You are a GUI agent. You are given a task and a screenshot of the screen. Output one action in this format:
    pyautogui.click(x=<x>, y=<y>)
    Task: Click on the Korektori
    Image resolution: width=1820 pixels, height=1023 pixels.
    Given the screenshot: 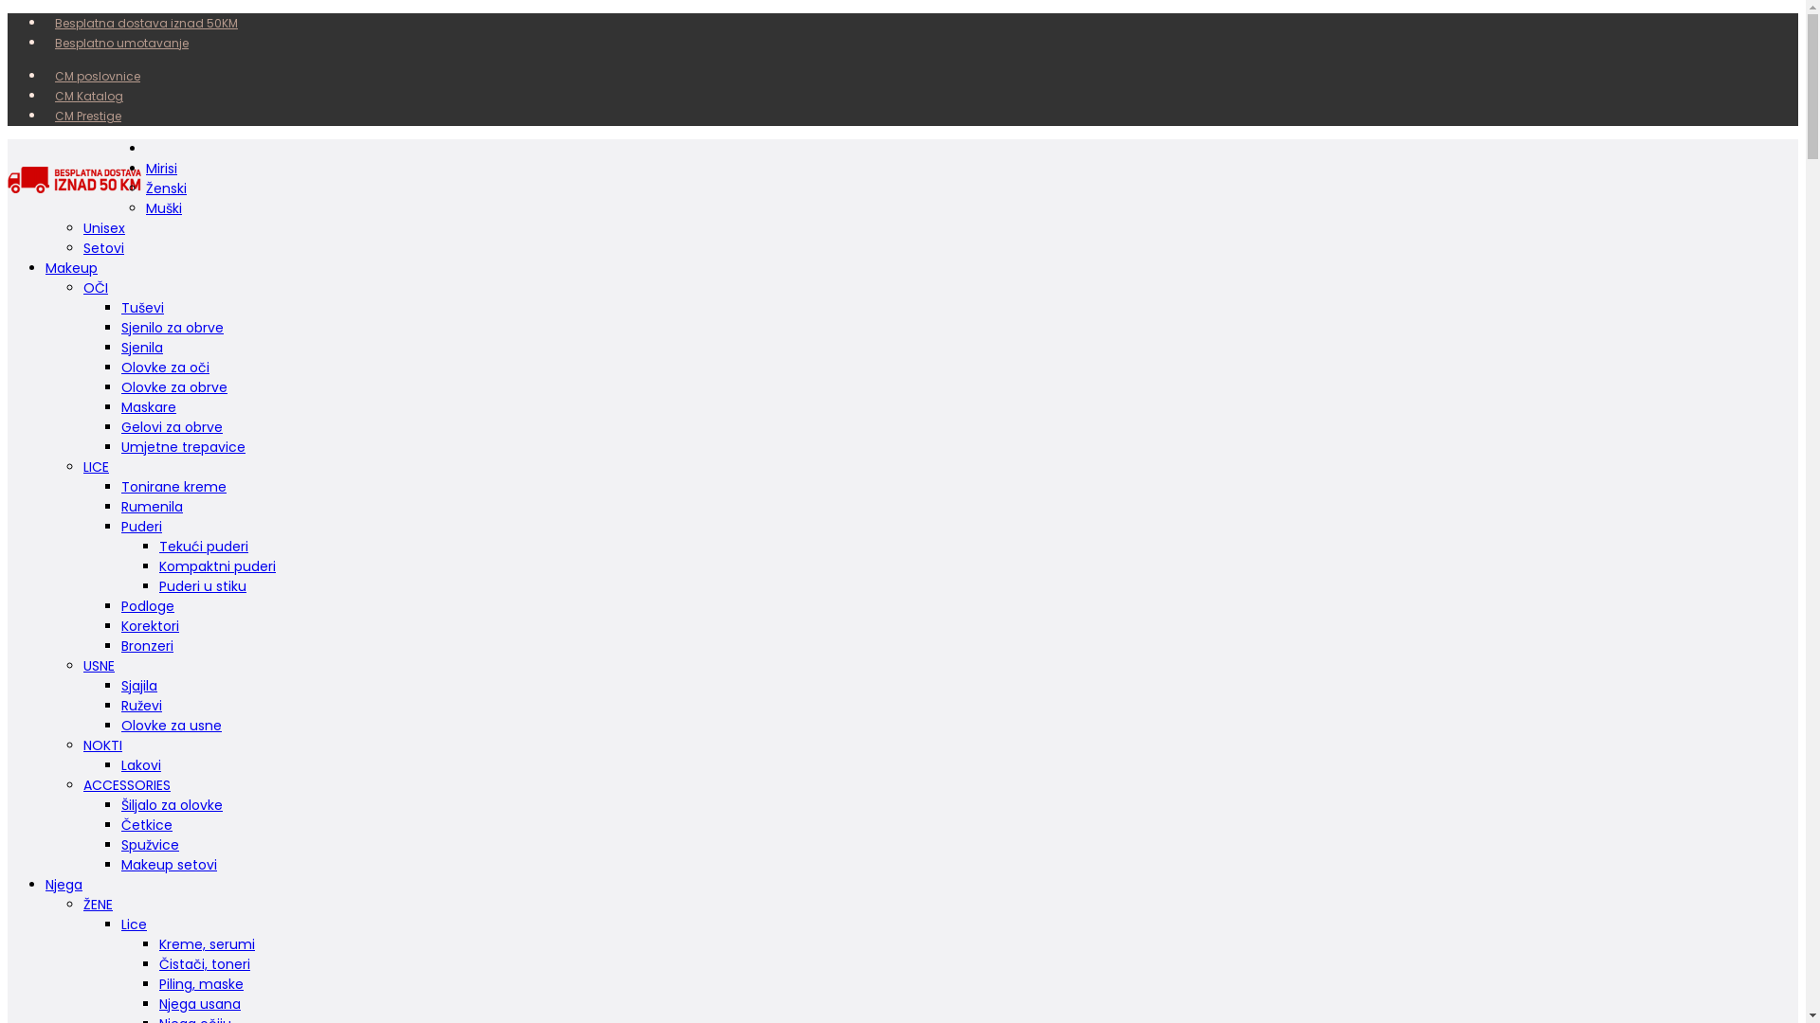 What is the action you would take?
    pyautogui.click(x=150, y=626)
    